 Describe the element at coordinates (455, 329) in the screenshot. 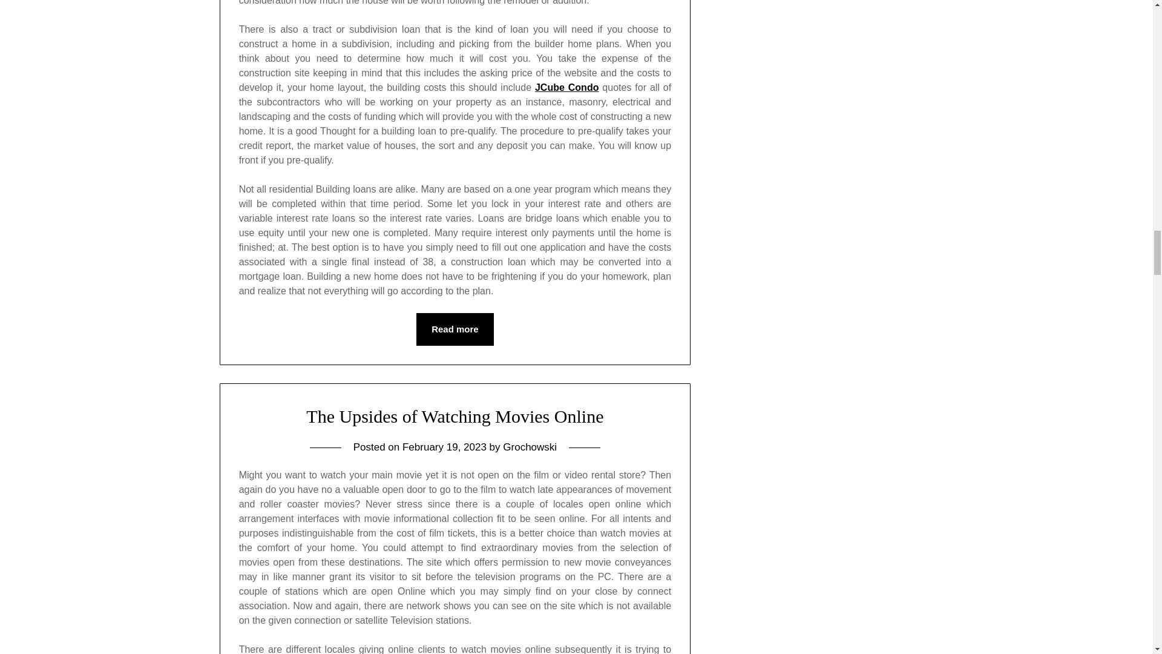

I see `Read more` at that location.